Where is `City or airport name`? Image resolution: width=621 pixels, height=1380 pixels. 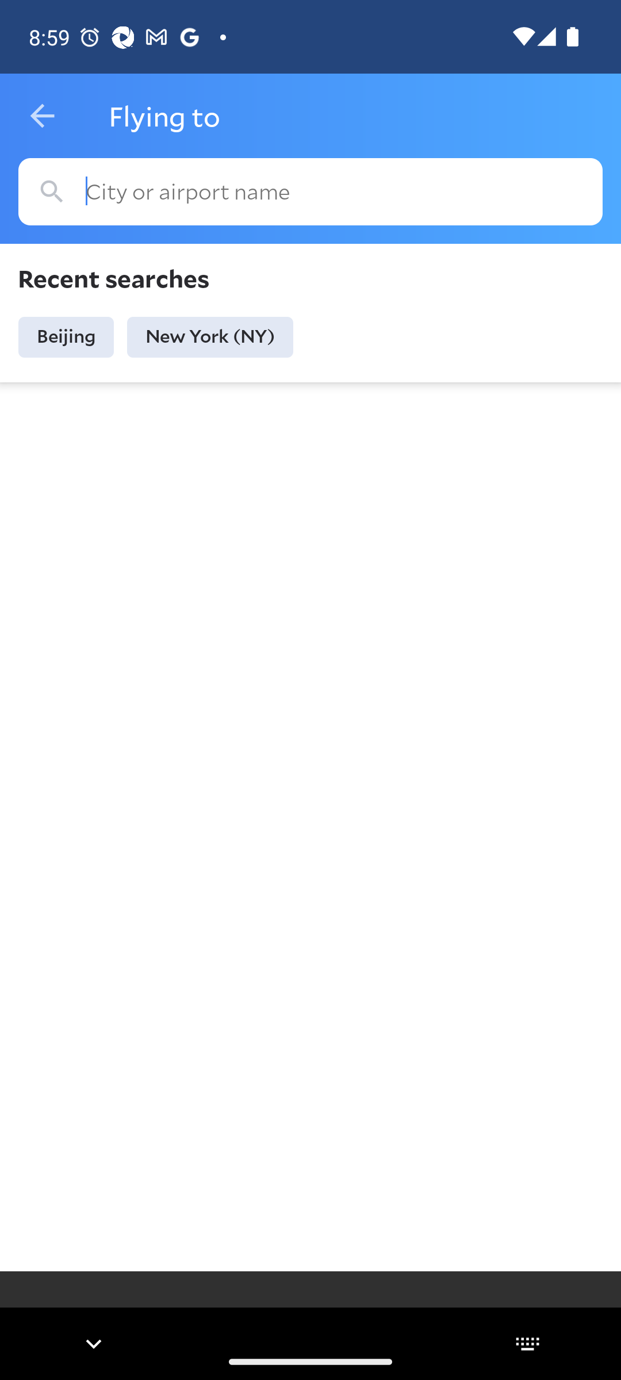 City or airport name is located at coordinates (310, 192).